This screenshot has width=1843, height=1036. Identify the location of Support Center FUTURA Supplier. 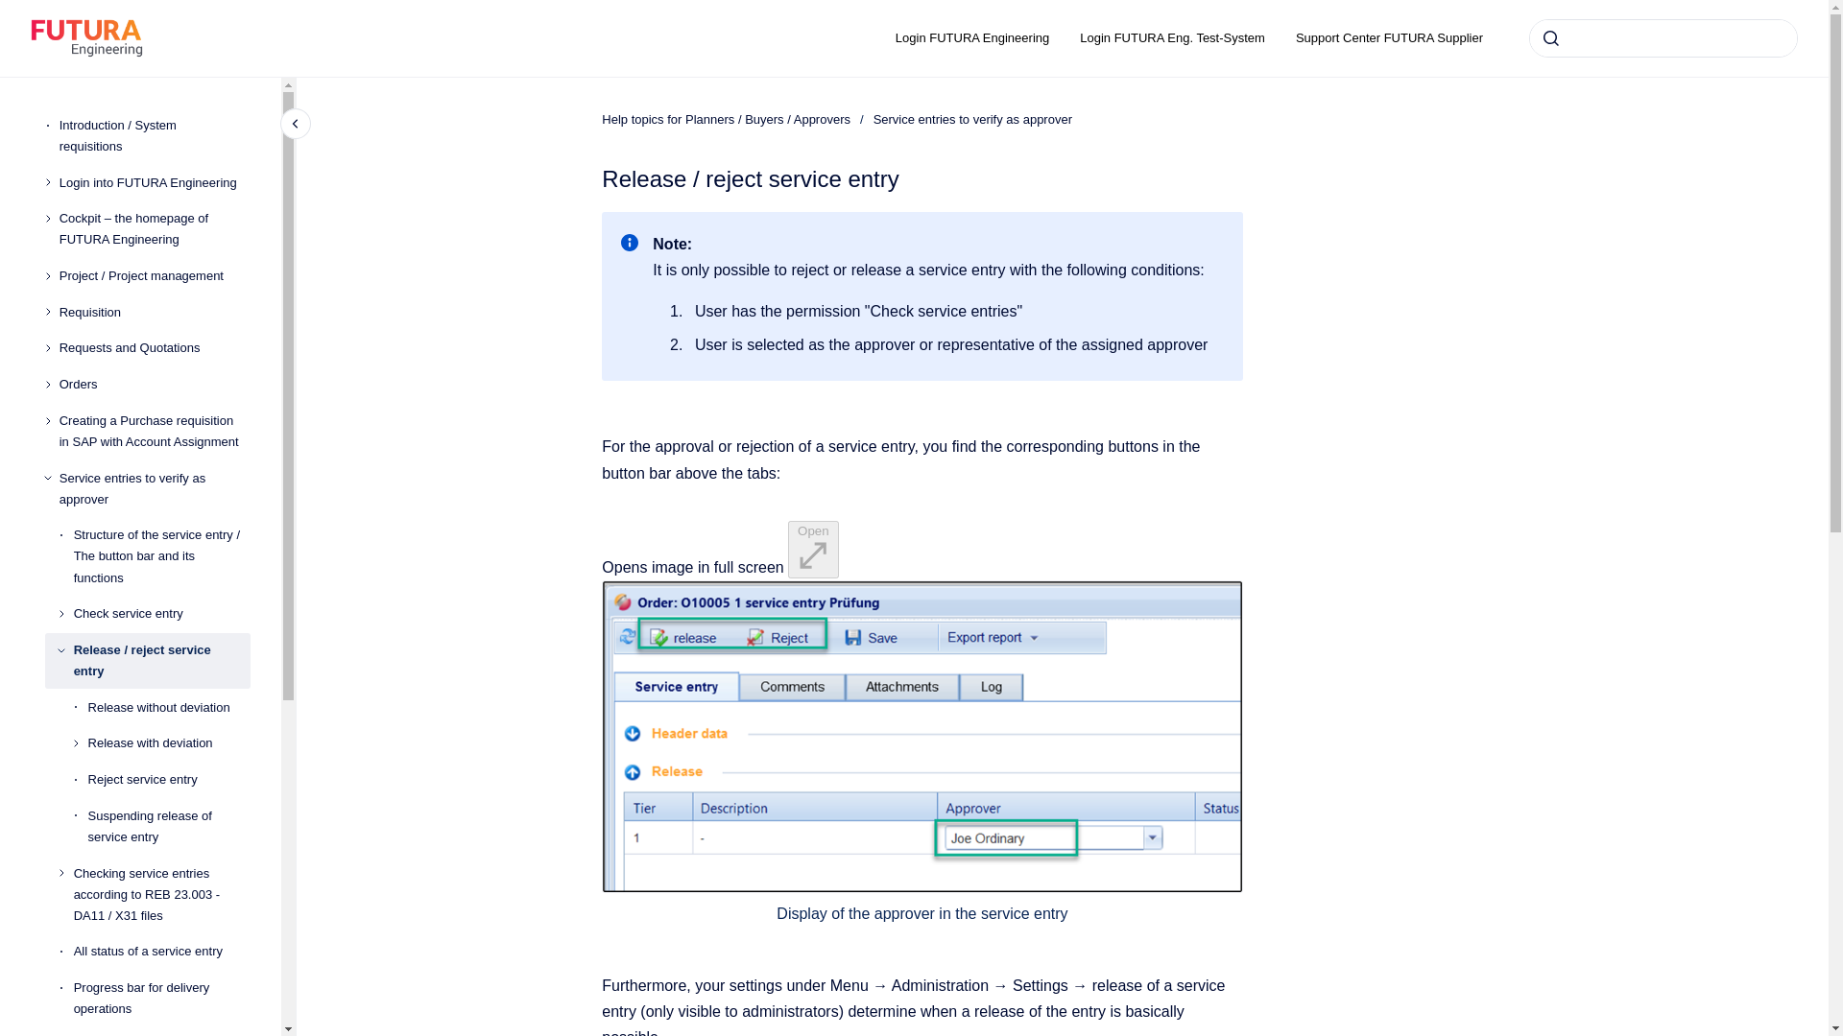
(1389, 38).